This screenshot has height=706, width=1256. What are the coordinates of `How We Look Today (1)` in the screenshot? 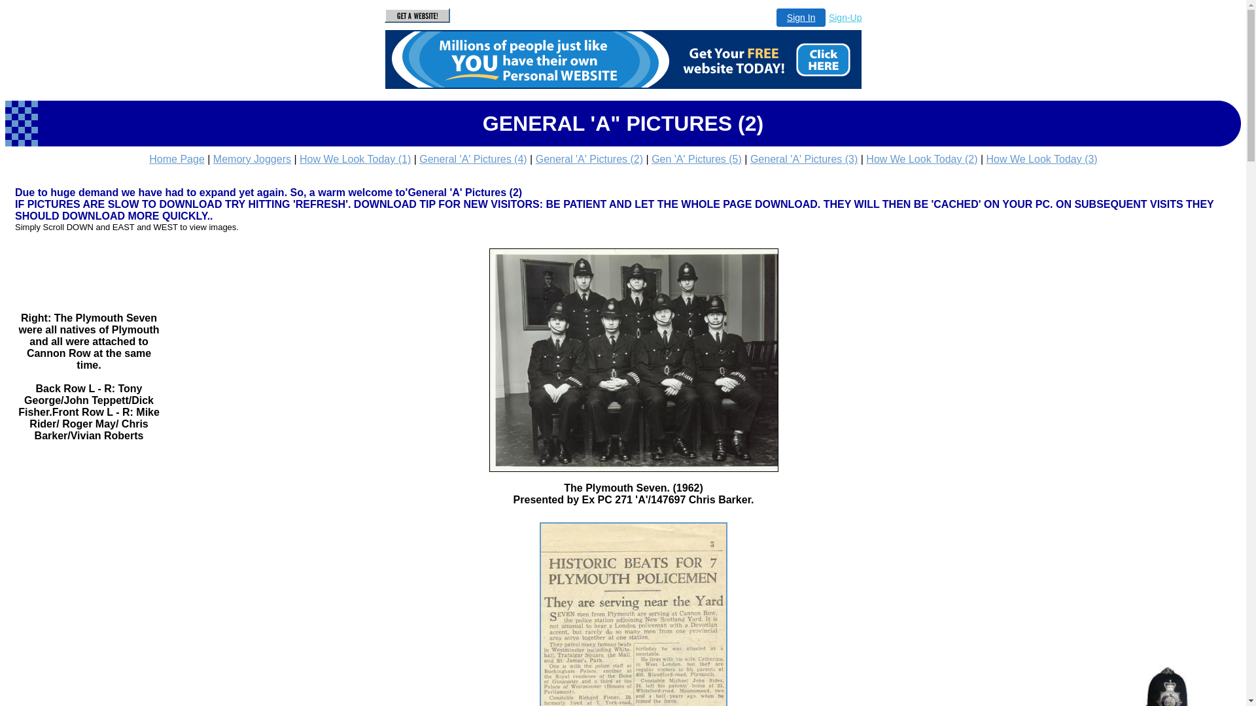 It's located at (355, 160).